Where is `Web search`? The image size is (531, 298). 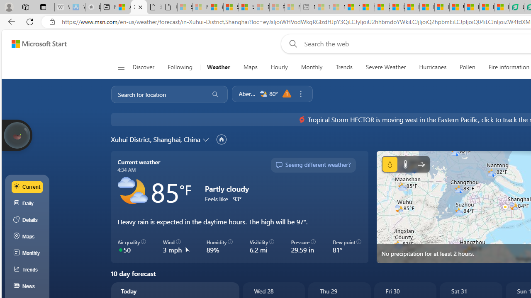 Web search is located at coordinates (291, 43).